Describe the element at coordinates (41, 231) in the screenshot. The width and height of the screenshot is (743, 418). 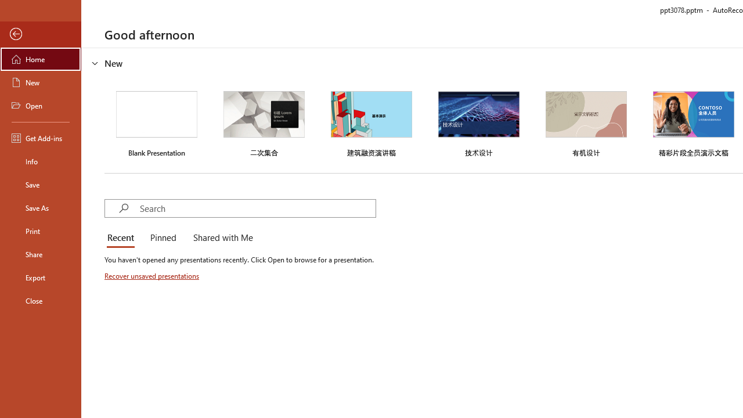
I see `Print` at that location.